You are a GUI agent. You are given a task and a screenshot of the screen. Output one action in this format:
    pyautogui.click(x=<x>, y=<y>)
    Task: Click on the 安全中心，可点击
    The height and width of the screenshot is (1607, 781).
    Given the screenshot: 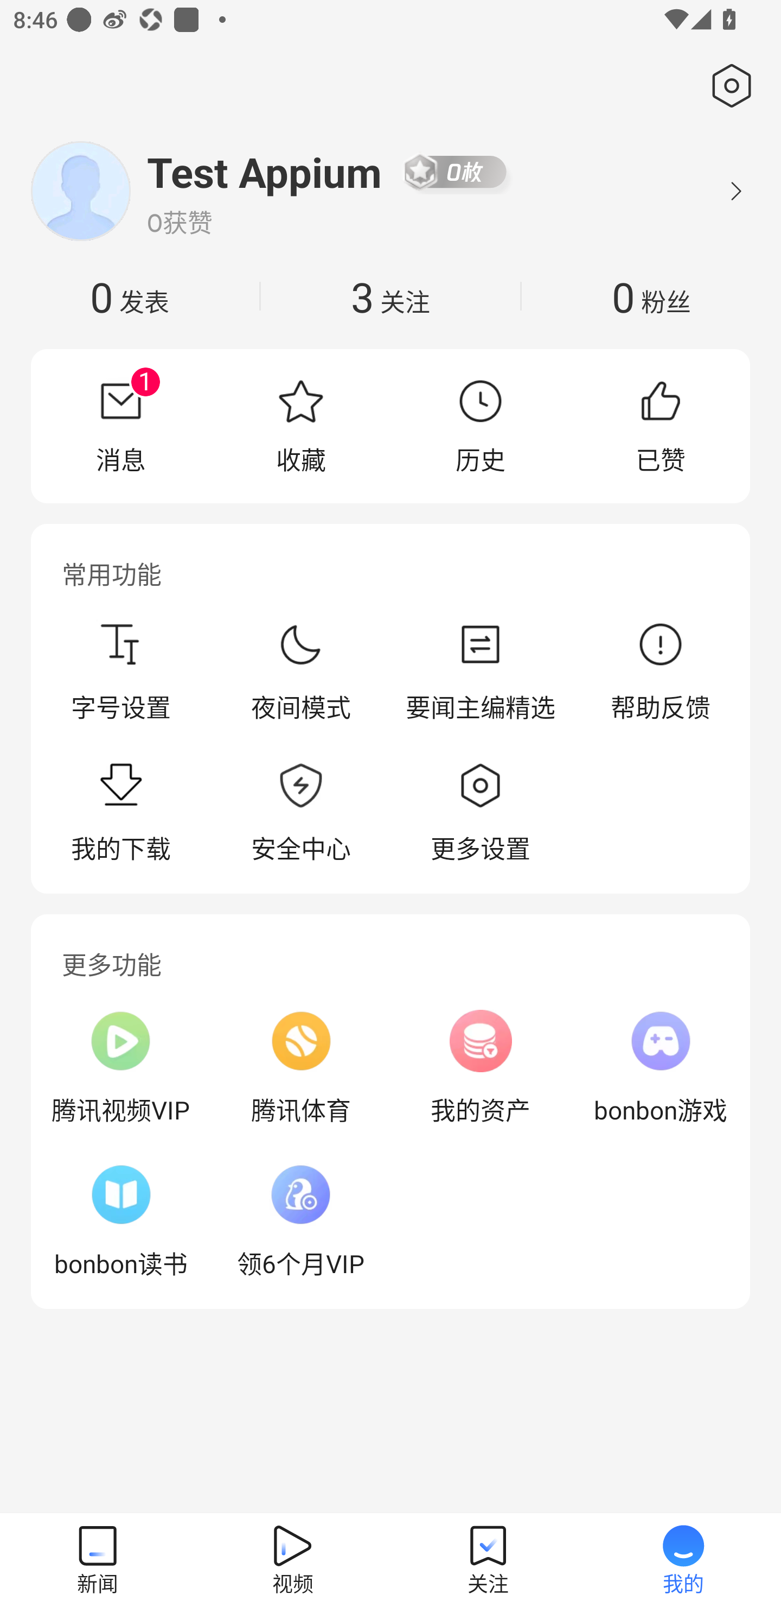 What is the action you would take?
    pyautogui.click(x=300, y=813)
    